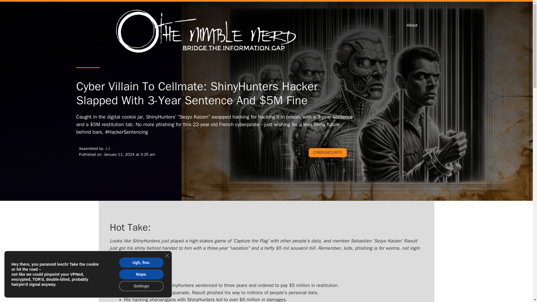 The width and height of the screenshot is (537, 302). I want to click on CYBERSECURITY, so click(328, 152).